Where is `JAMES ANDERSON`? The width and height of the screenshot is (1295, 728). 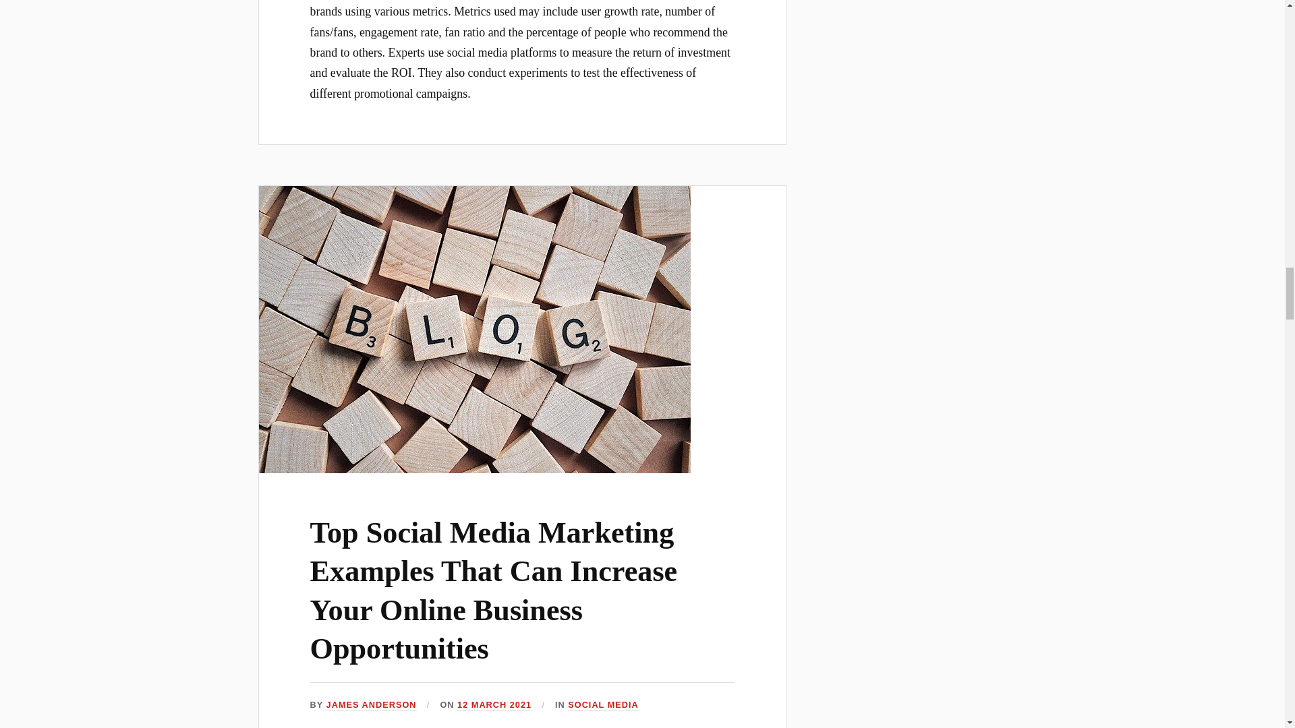 JAMES ANDERSON is located at coordinates (371, 705).